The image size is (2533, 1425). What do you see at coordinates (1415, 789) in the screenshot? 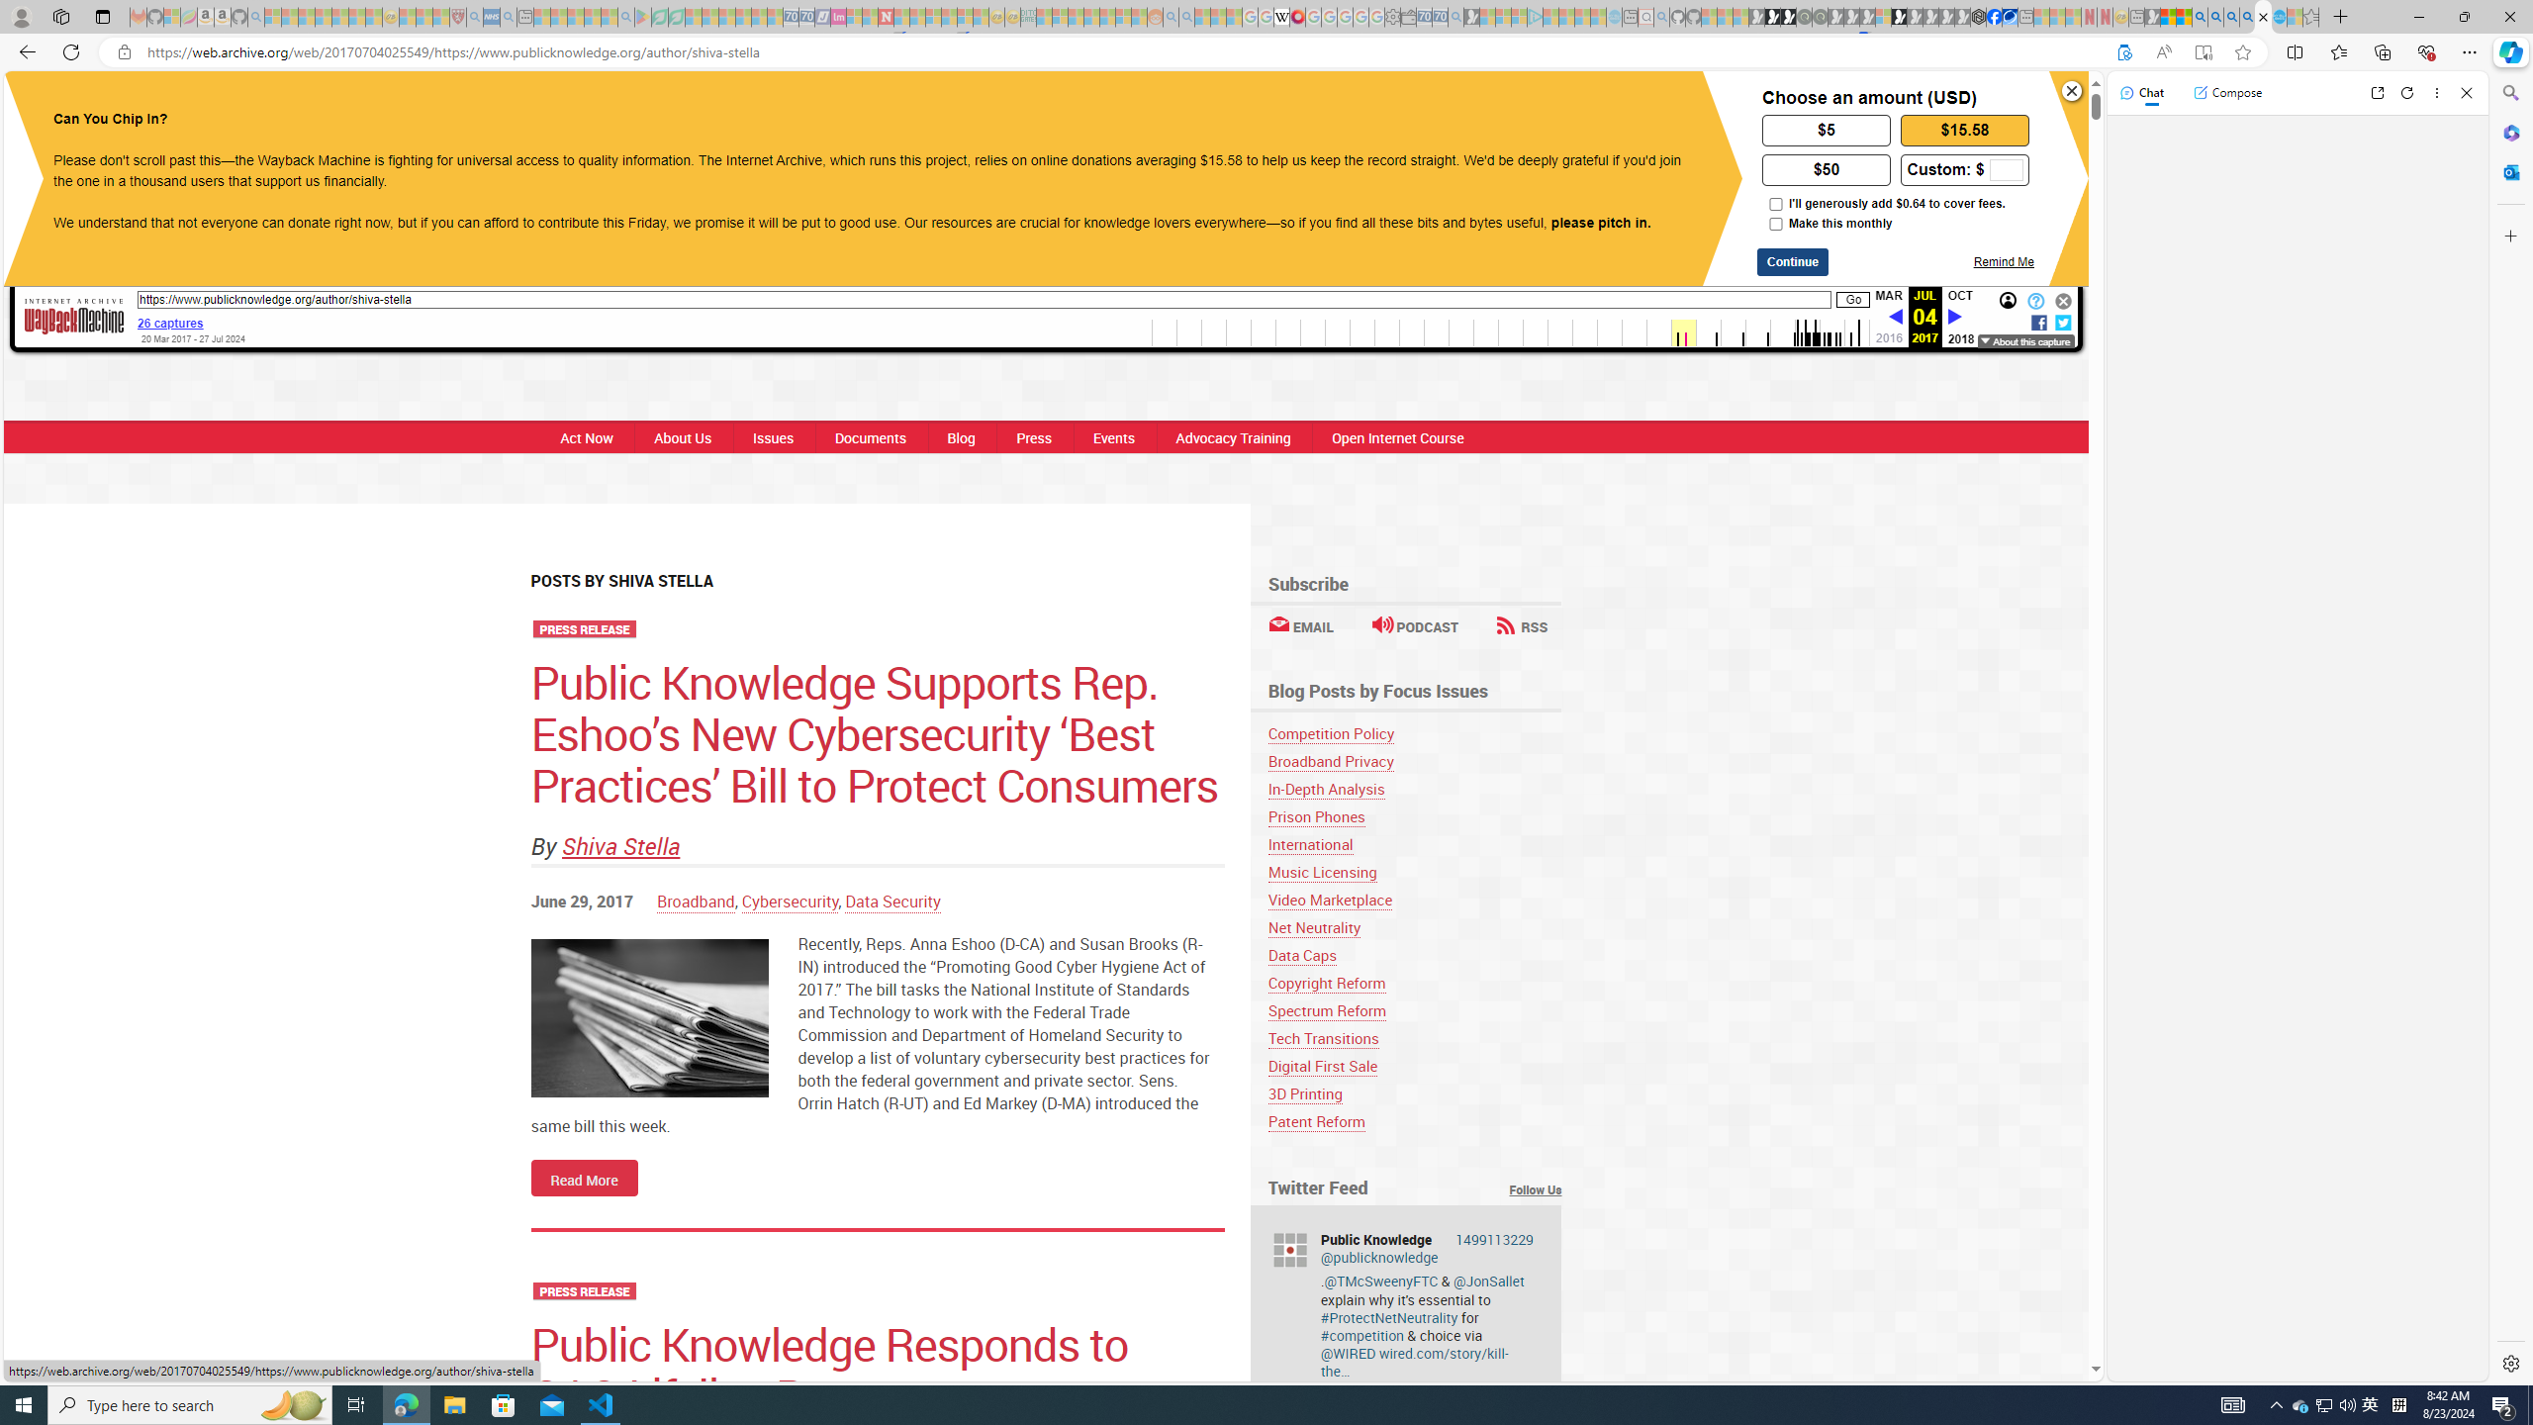
I see `In-Depth Analysis` at bounding box center [1415, 789].